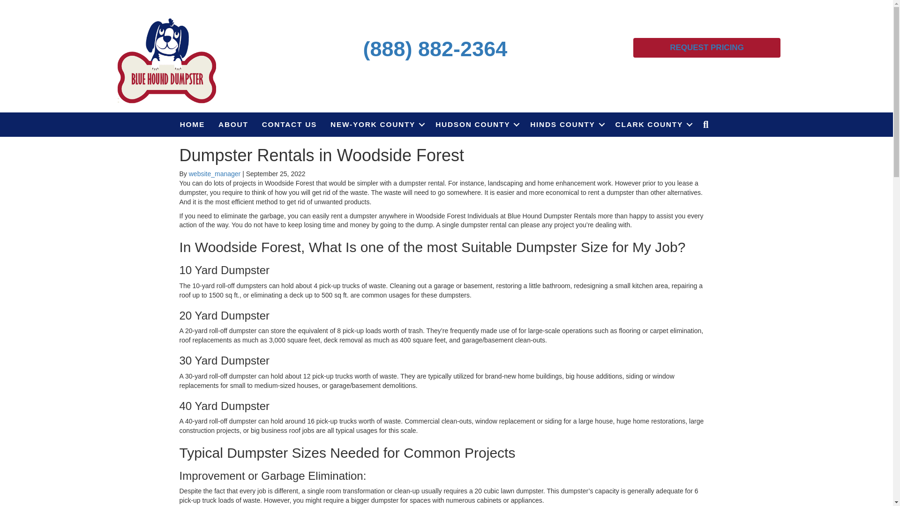  I want to click on CONTACT US, so click(289, 124).